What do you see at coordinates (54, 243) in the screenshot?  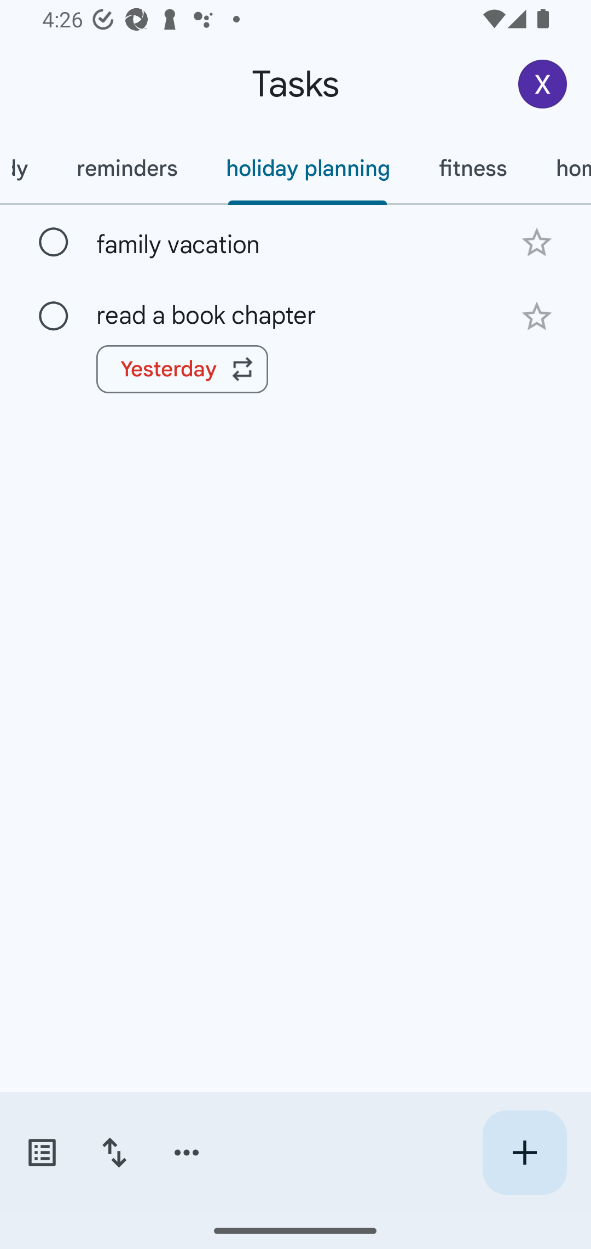 I see `Mark as complete` at bounding box center [54, 243].